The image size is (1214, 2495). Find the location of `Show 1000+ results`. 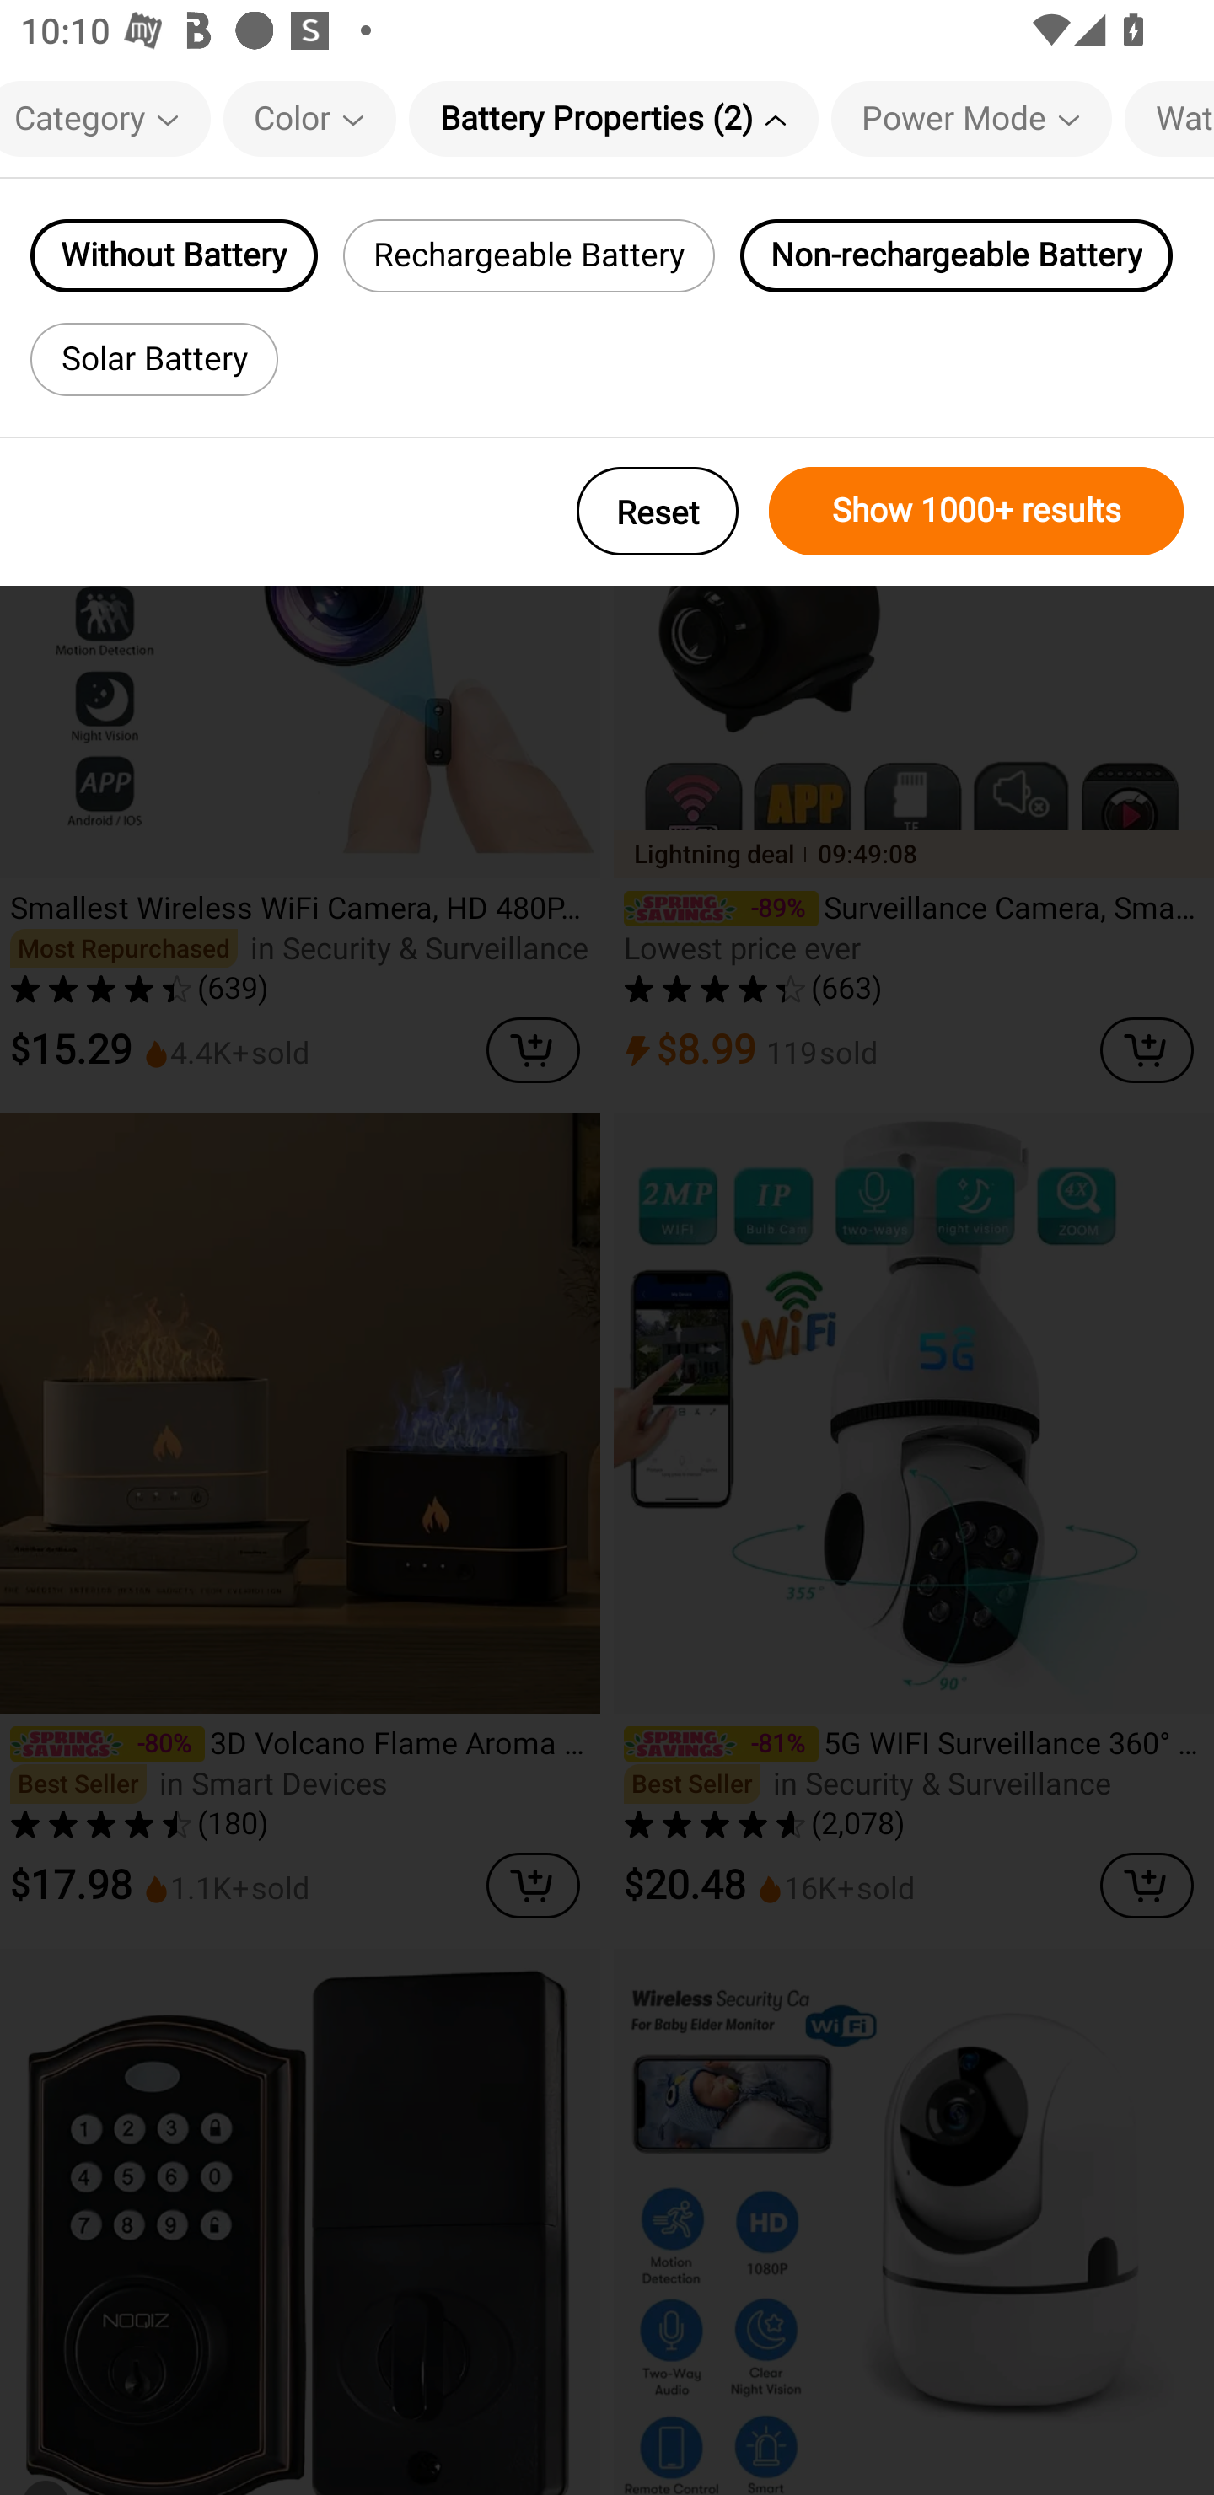

Show 1000+ results is located at coordinates (976, 511).